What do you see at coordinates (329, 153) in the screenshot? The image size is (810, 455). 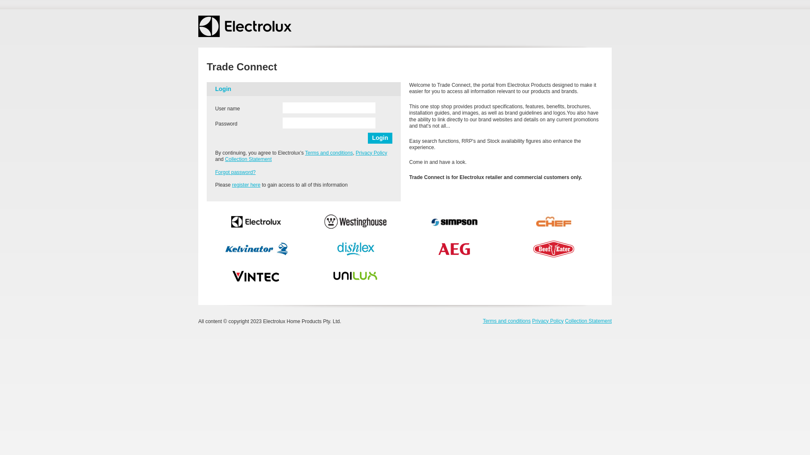 I see `Terms and conditions` at bounding box center [329, 153].